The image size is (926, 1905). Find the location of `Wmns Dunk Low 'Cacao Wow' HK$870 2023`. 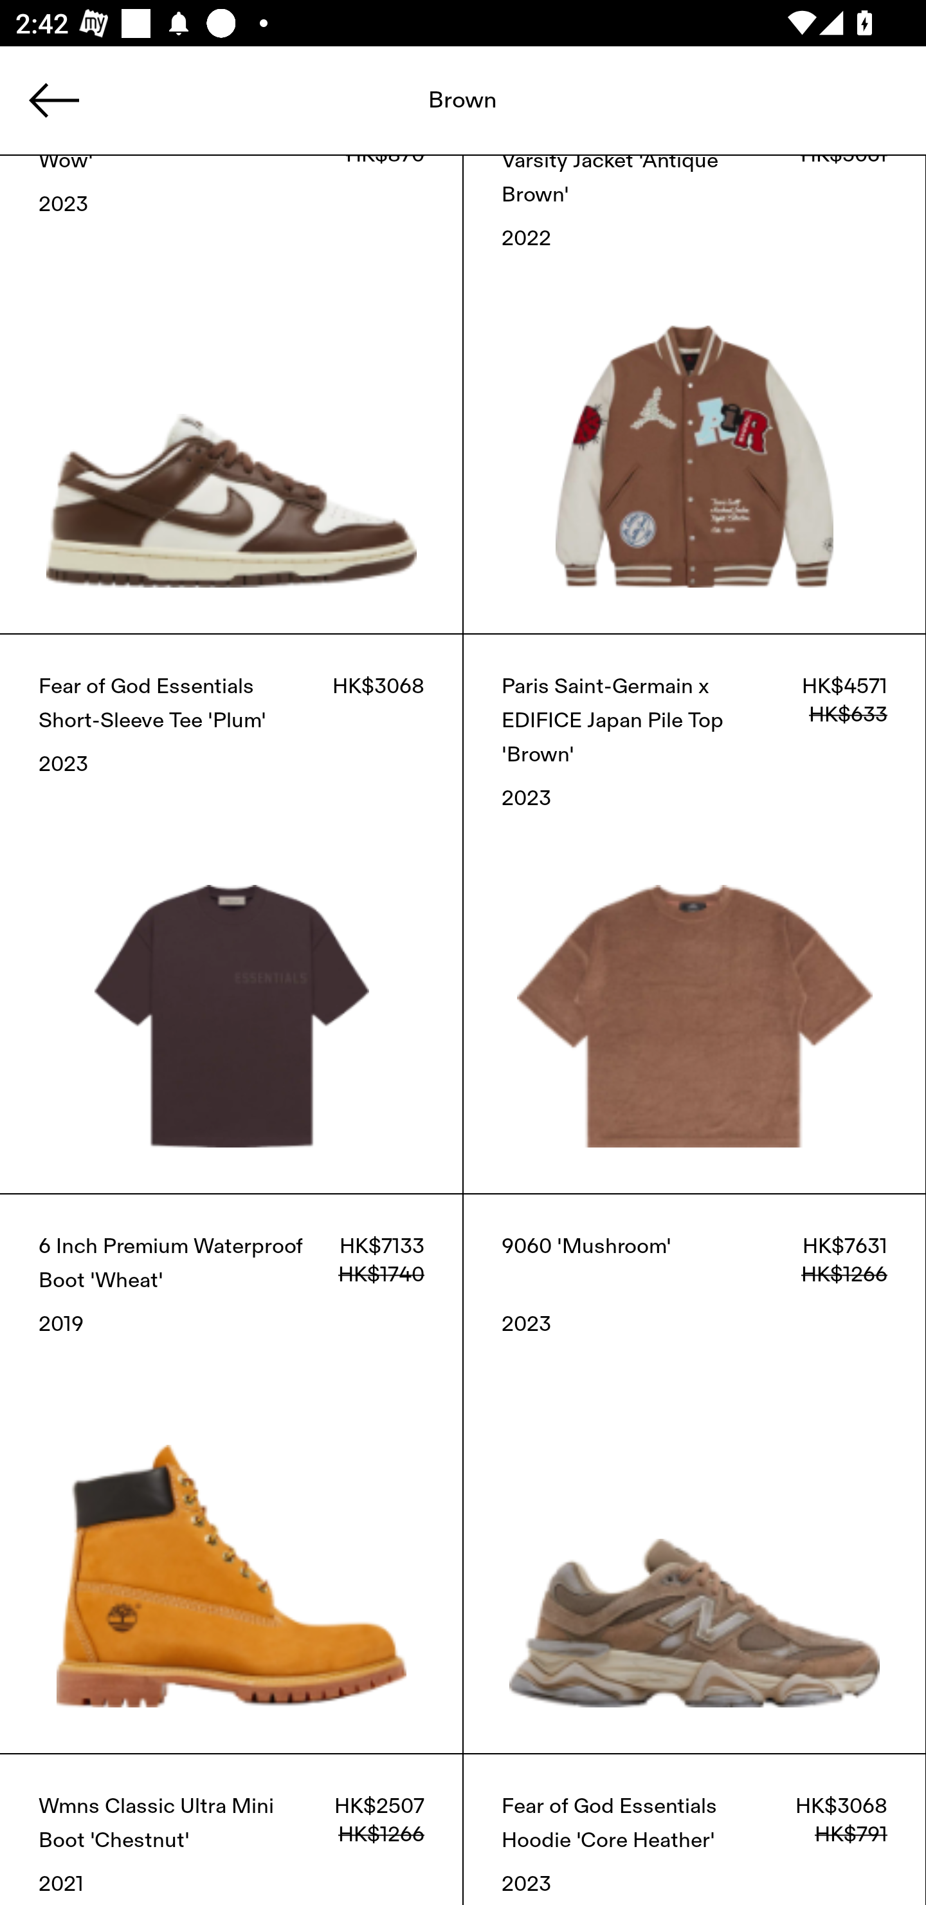

Wmns Dunk Low 'Cacao Wow' HK$870 2023 is located at coordinates (232, 395).